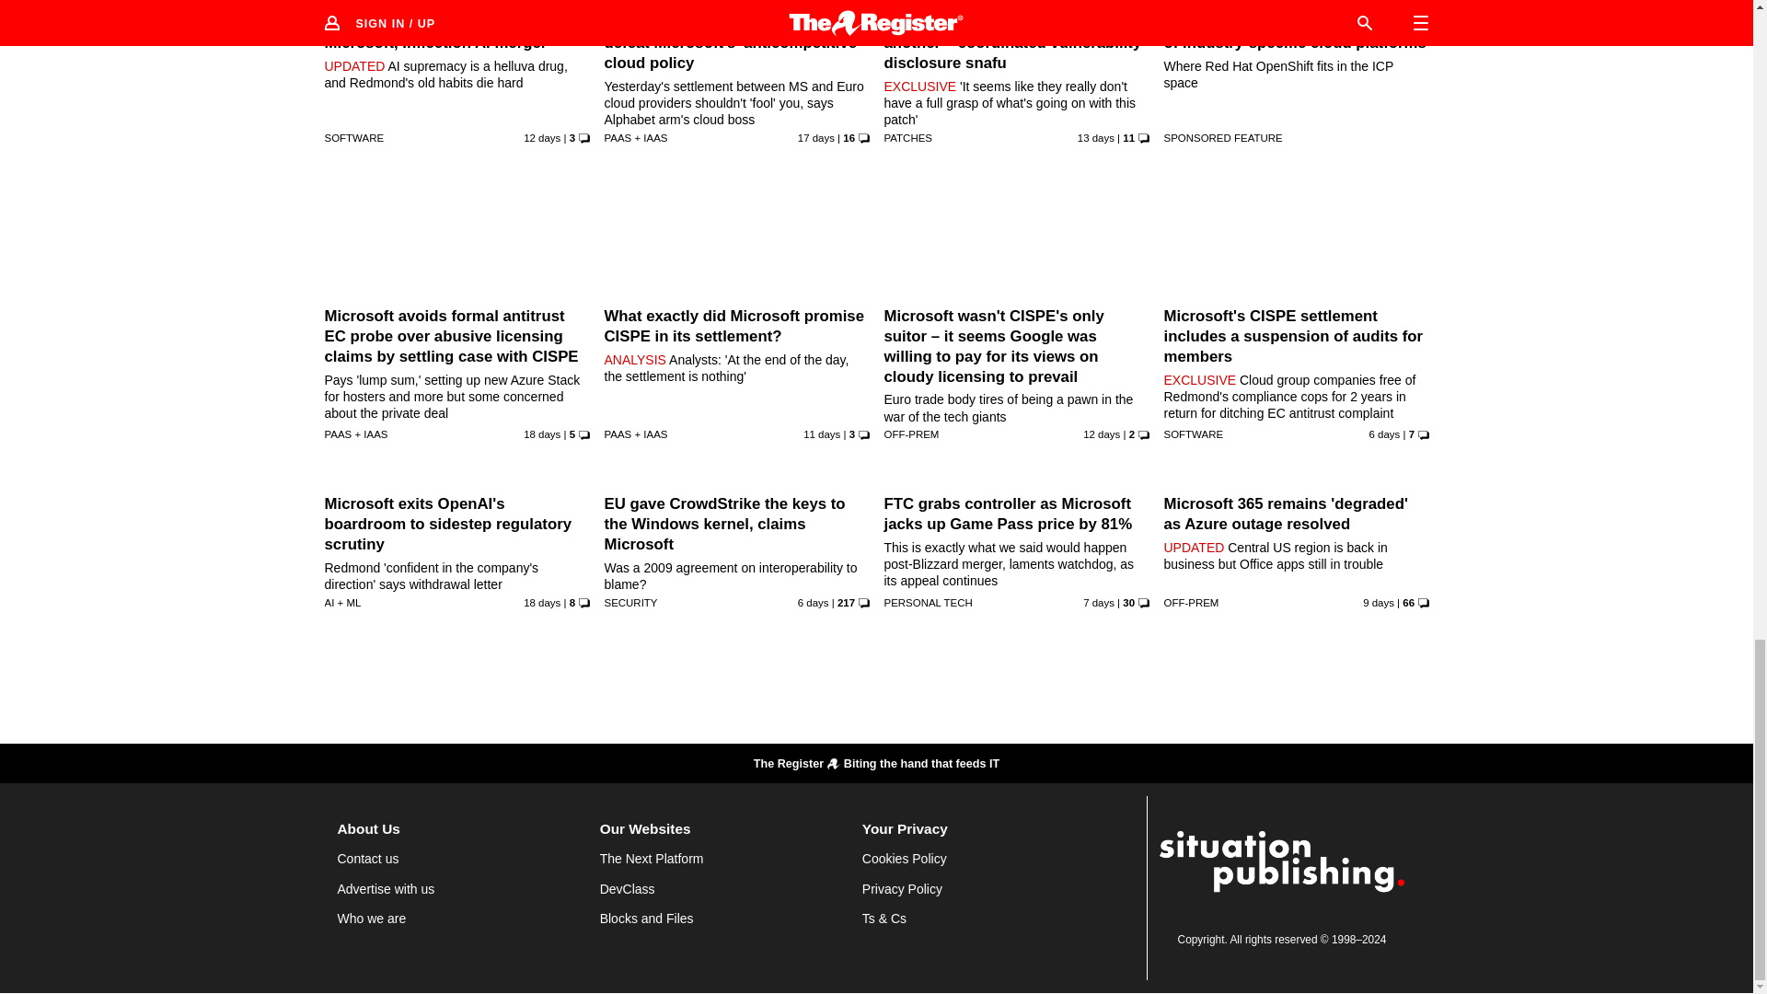 The width and height of the screenshot is (1767, 994). Describe the element at coordinates (822, 434) in the screenshot. I see `17 Jul 2024 13:42` at that location.